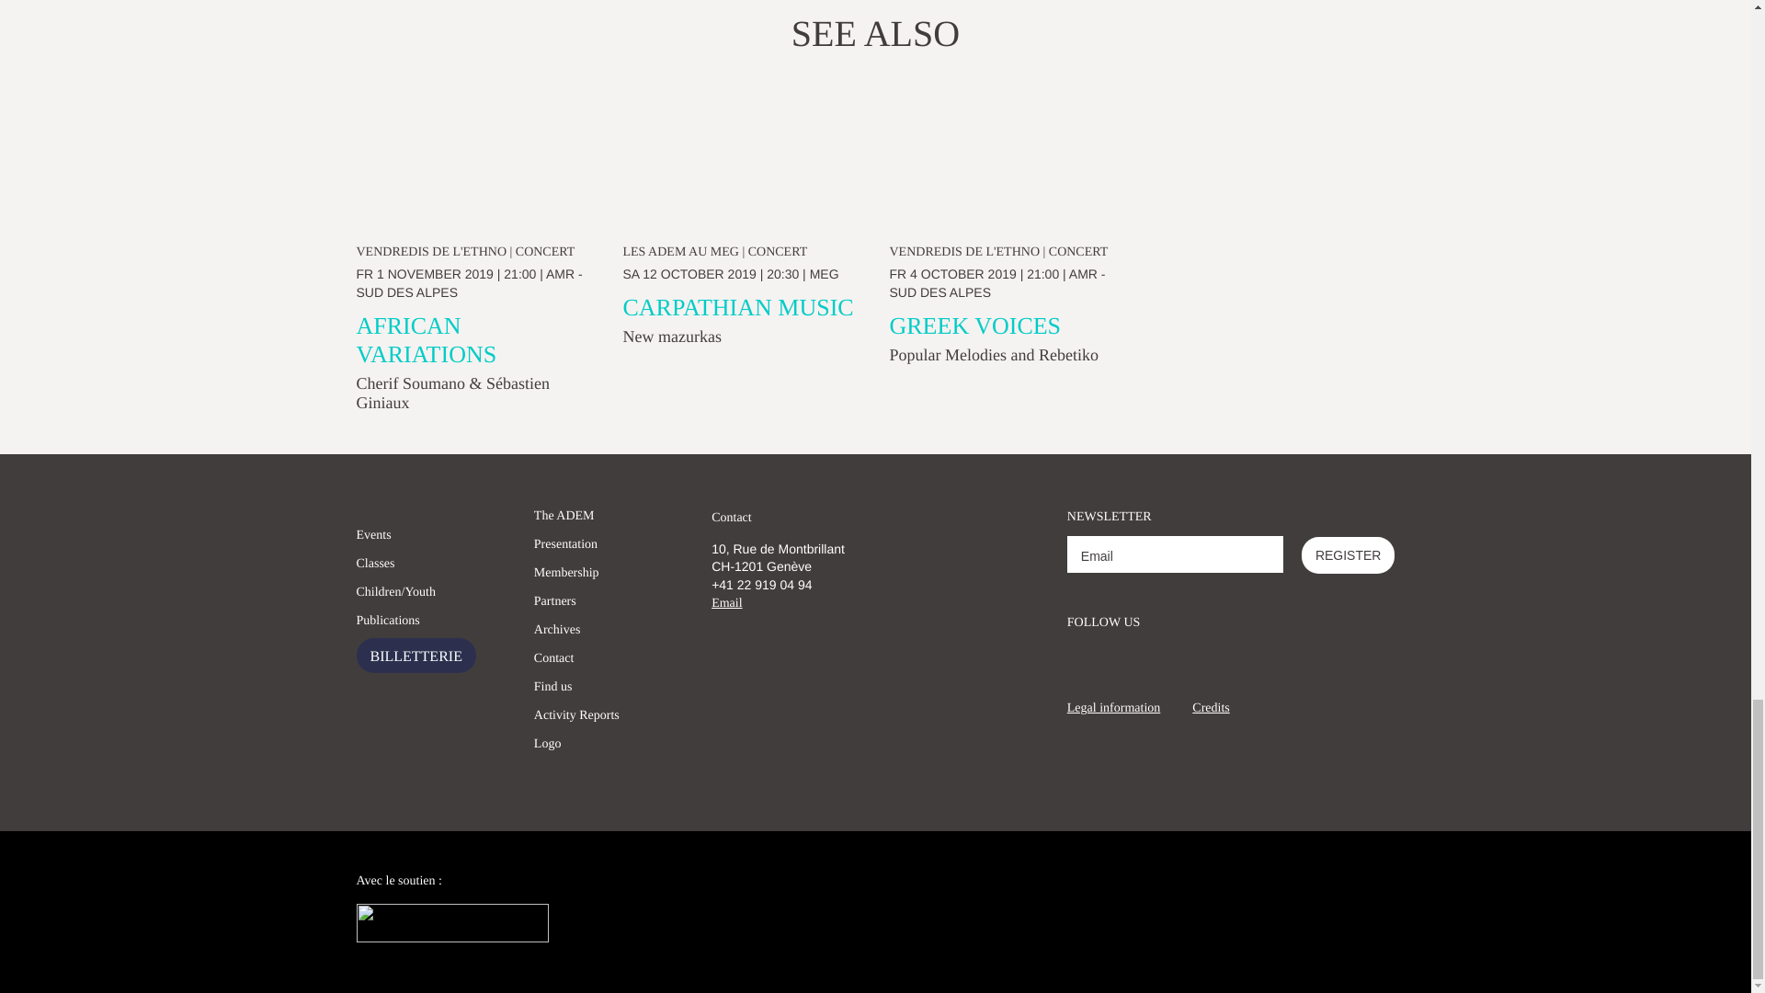  Describe the element at coordinates (375, 568) in the screenshot. I see `Classes` at that location.